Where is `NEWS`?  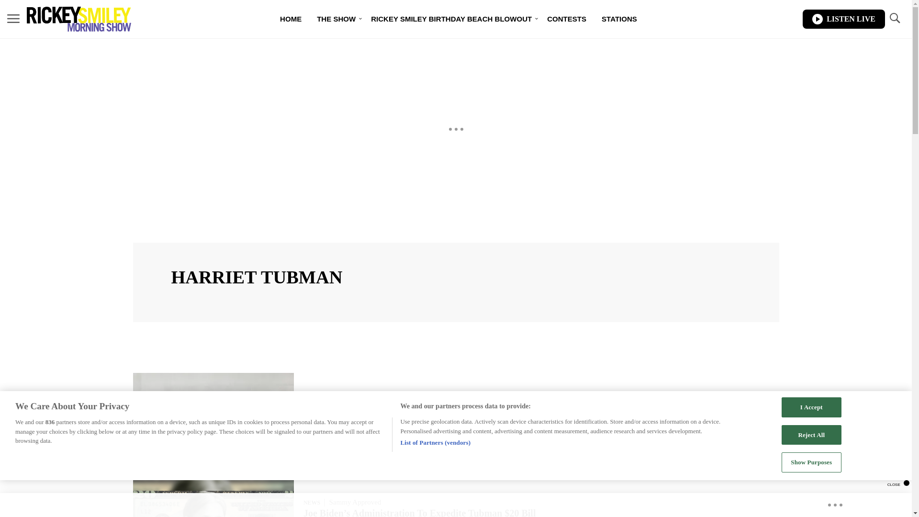
NEWS is located at coordinates (311, 405).